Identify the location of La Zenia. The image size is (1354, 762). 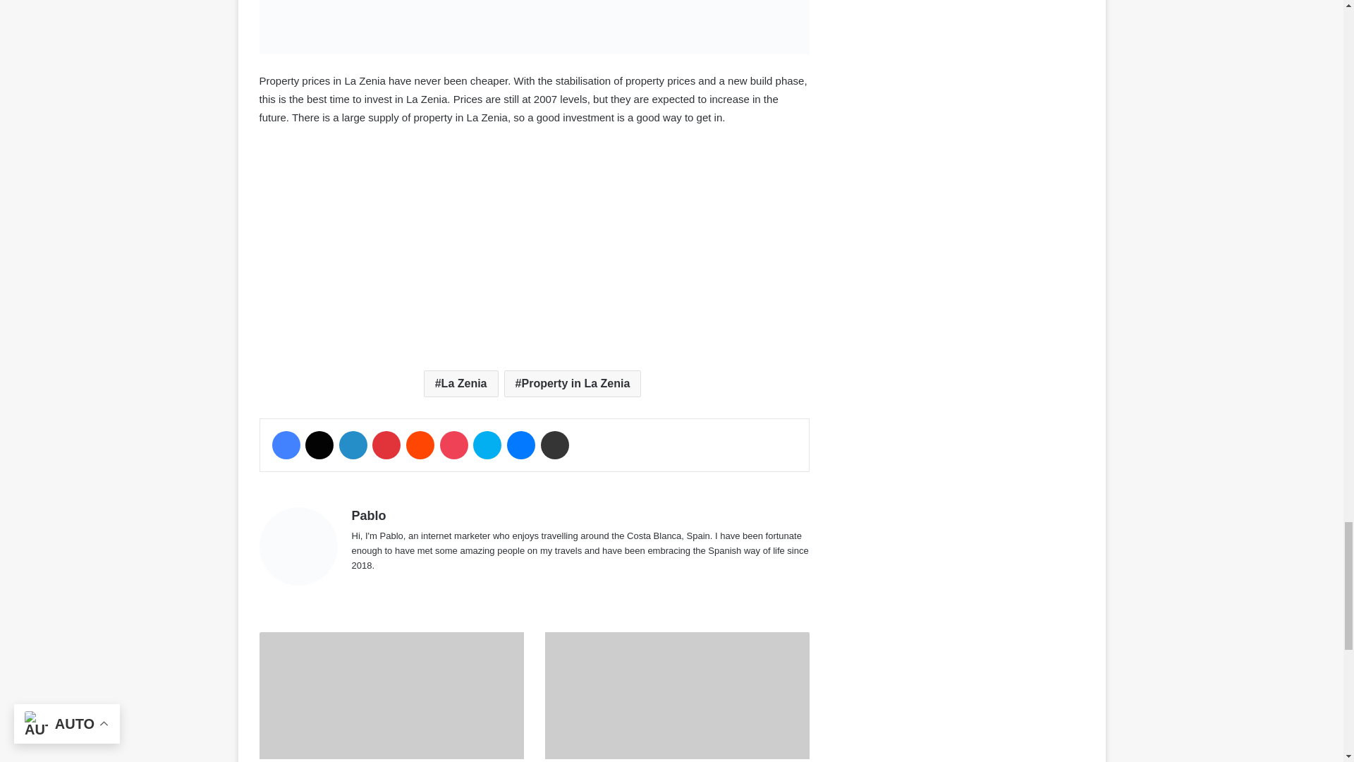
(461, 383).